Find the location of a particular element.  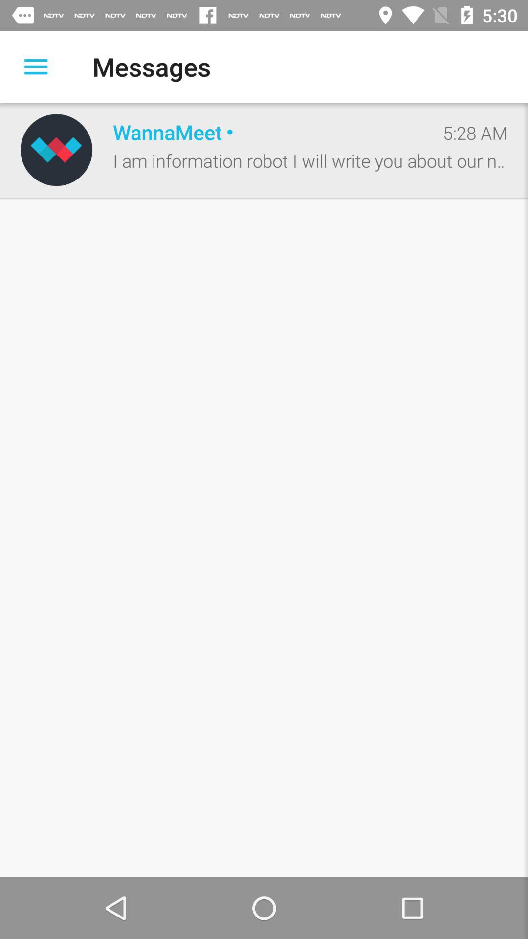

open the options menu is located at coordinates (36, 67).